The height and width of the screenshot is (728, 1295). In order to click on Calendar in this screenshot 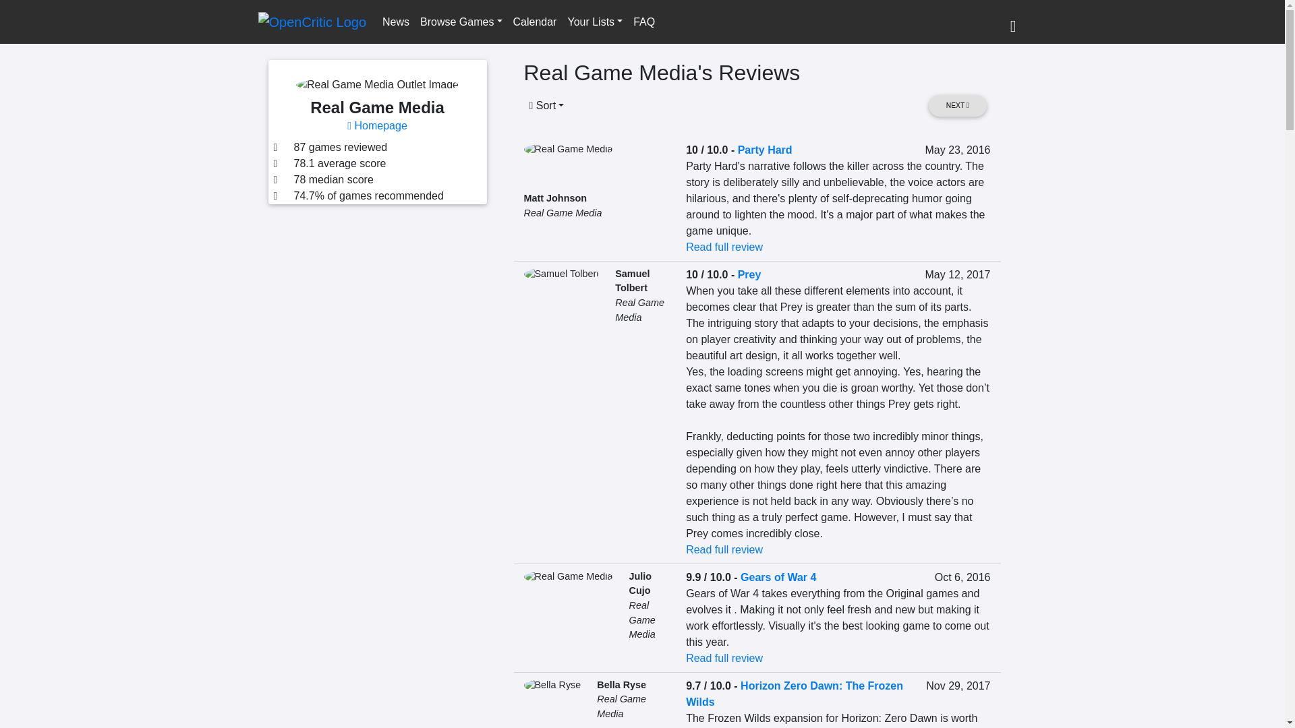, I will do `click(534, 21)`.